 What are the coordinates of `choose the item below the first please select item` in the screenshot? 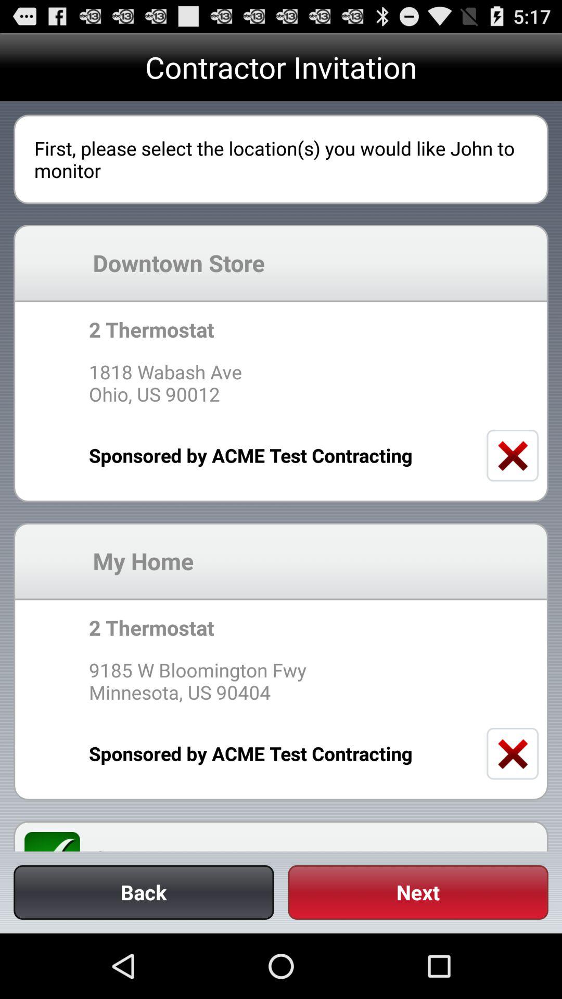 It's located at (315, 262).